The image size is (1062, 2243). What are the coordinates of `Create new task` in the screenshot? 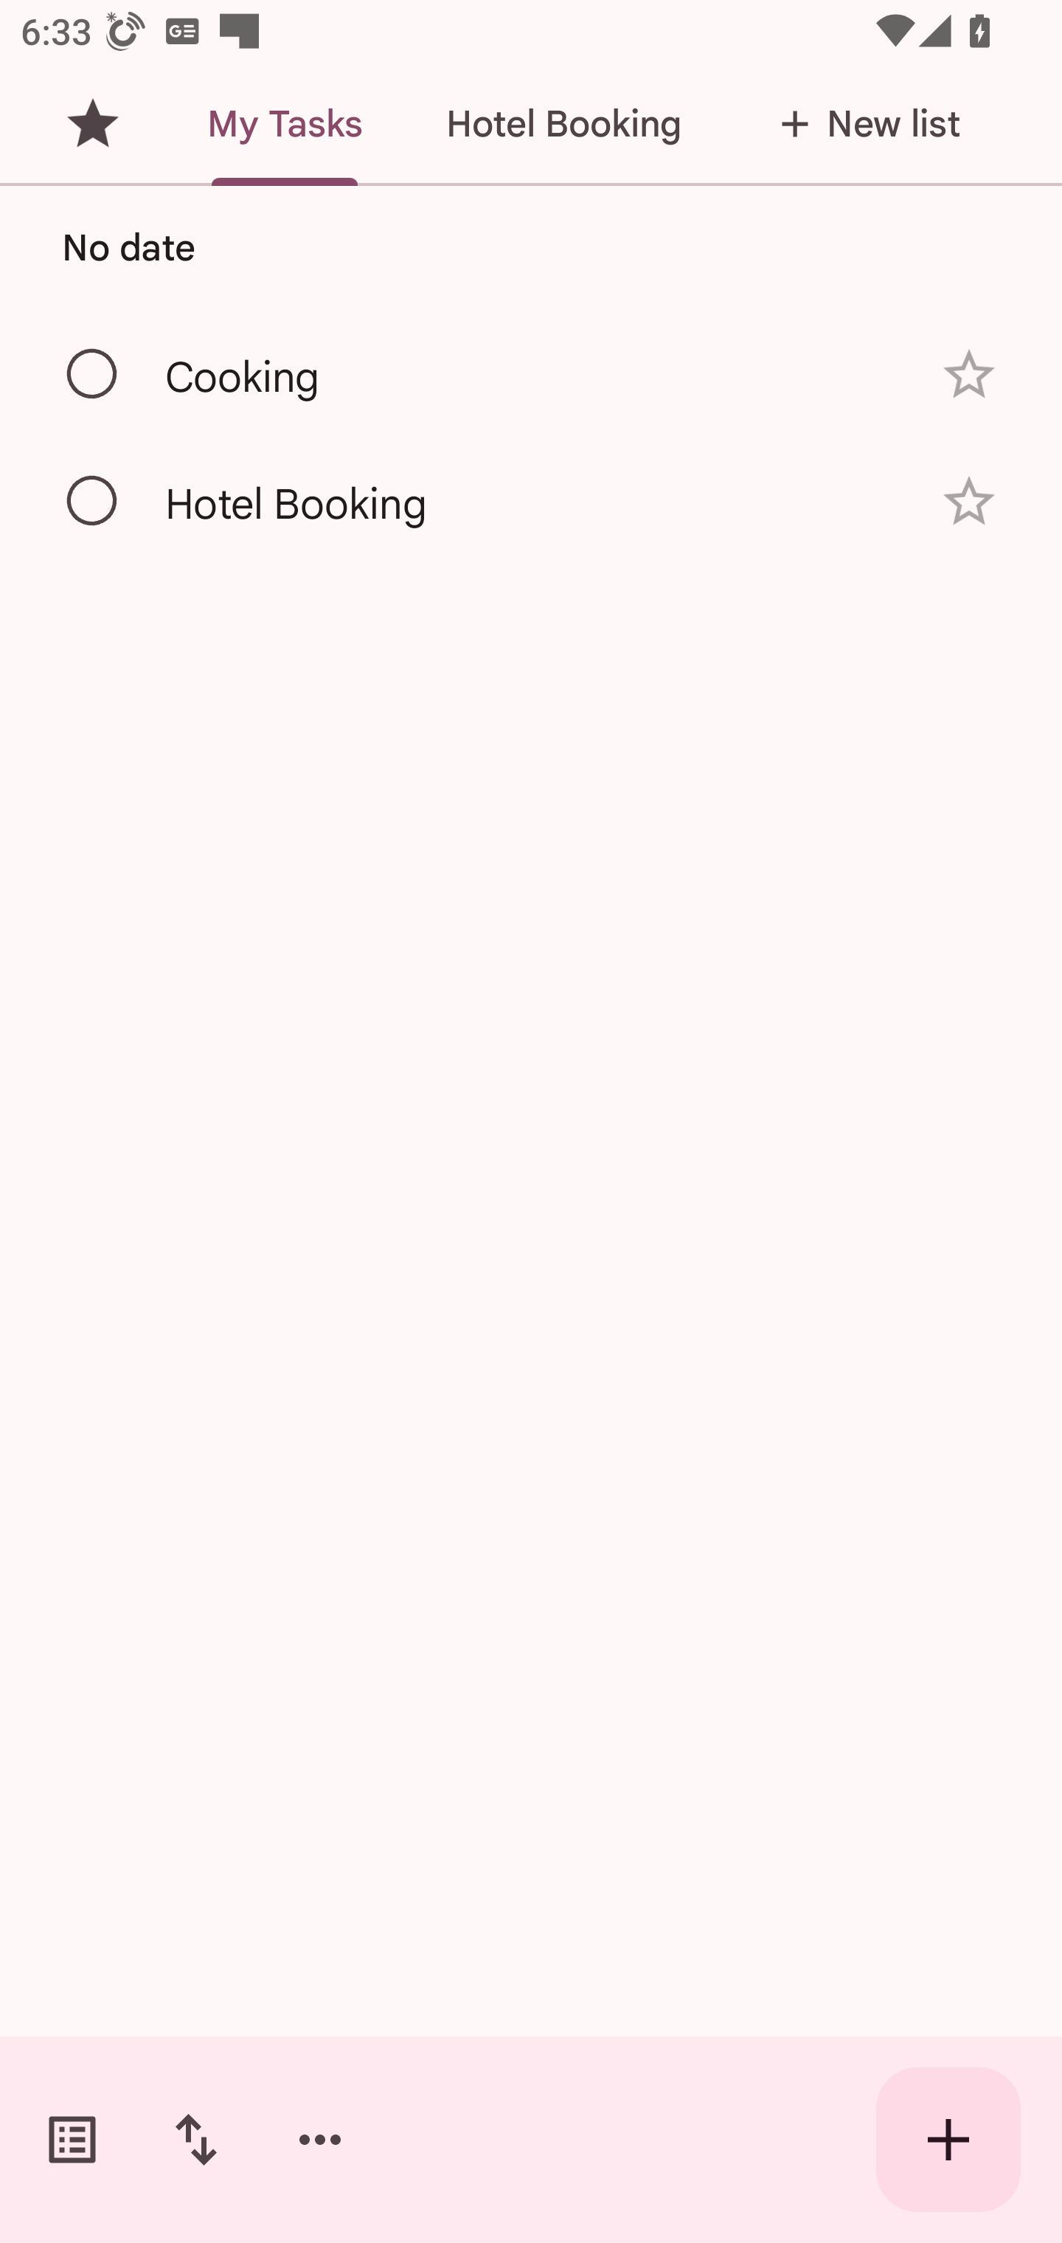 It's located at (948, 2140).